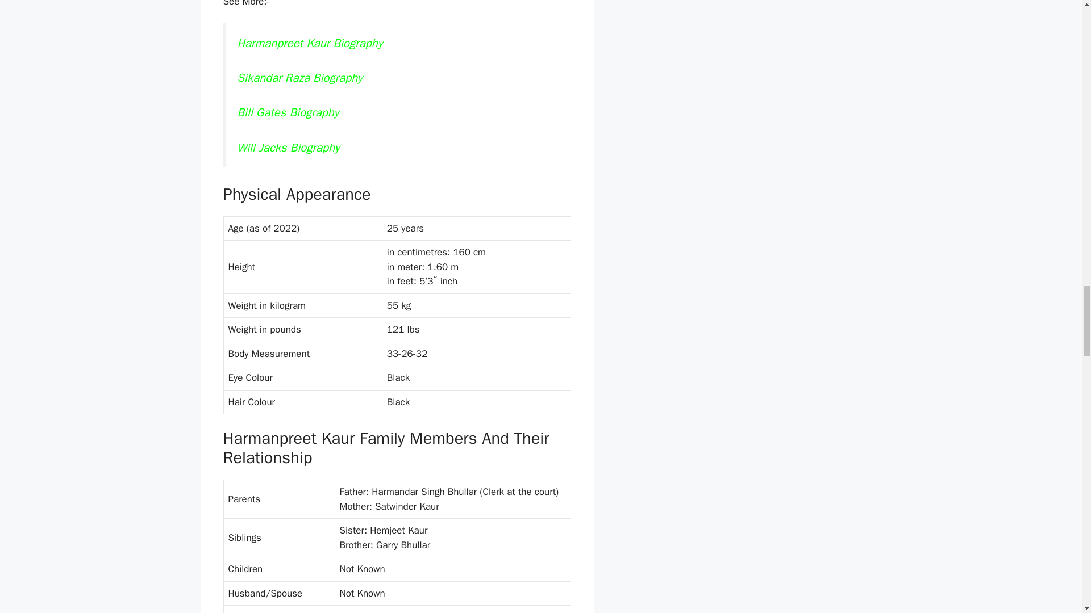 The image size is (1091, 613). What do you see at coordinates (301, 78) in the screenshot?
I see `Sikandar Raza Biography ` at bounding box center [301, 78].